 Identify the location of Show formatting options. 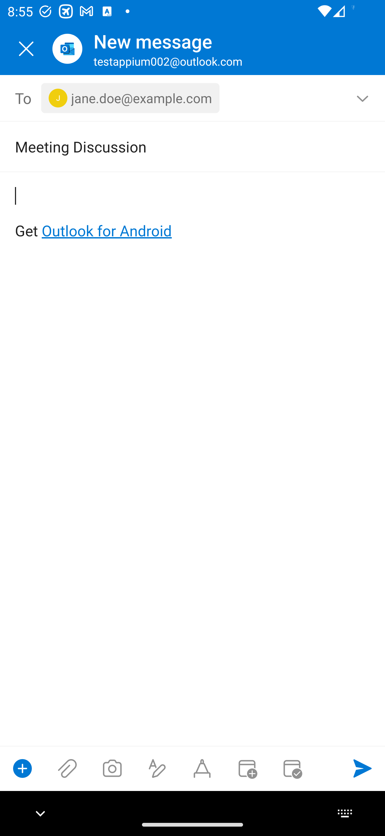
(157, 768).